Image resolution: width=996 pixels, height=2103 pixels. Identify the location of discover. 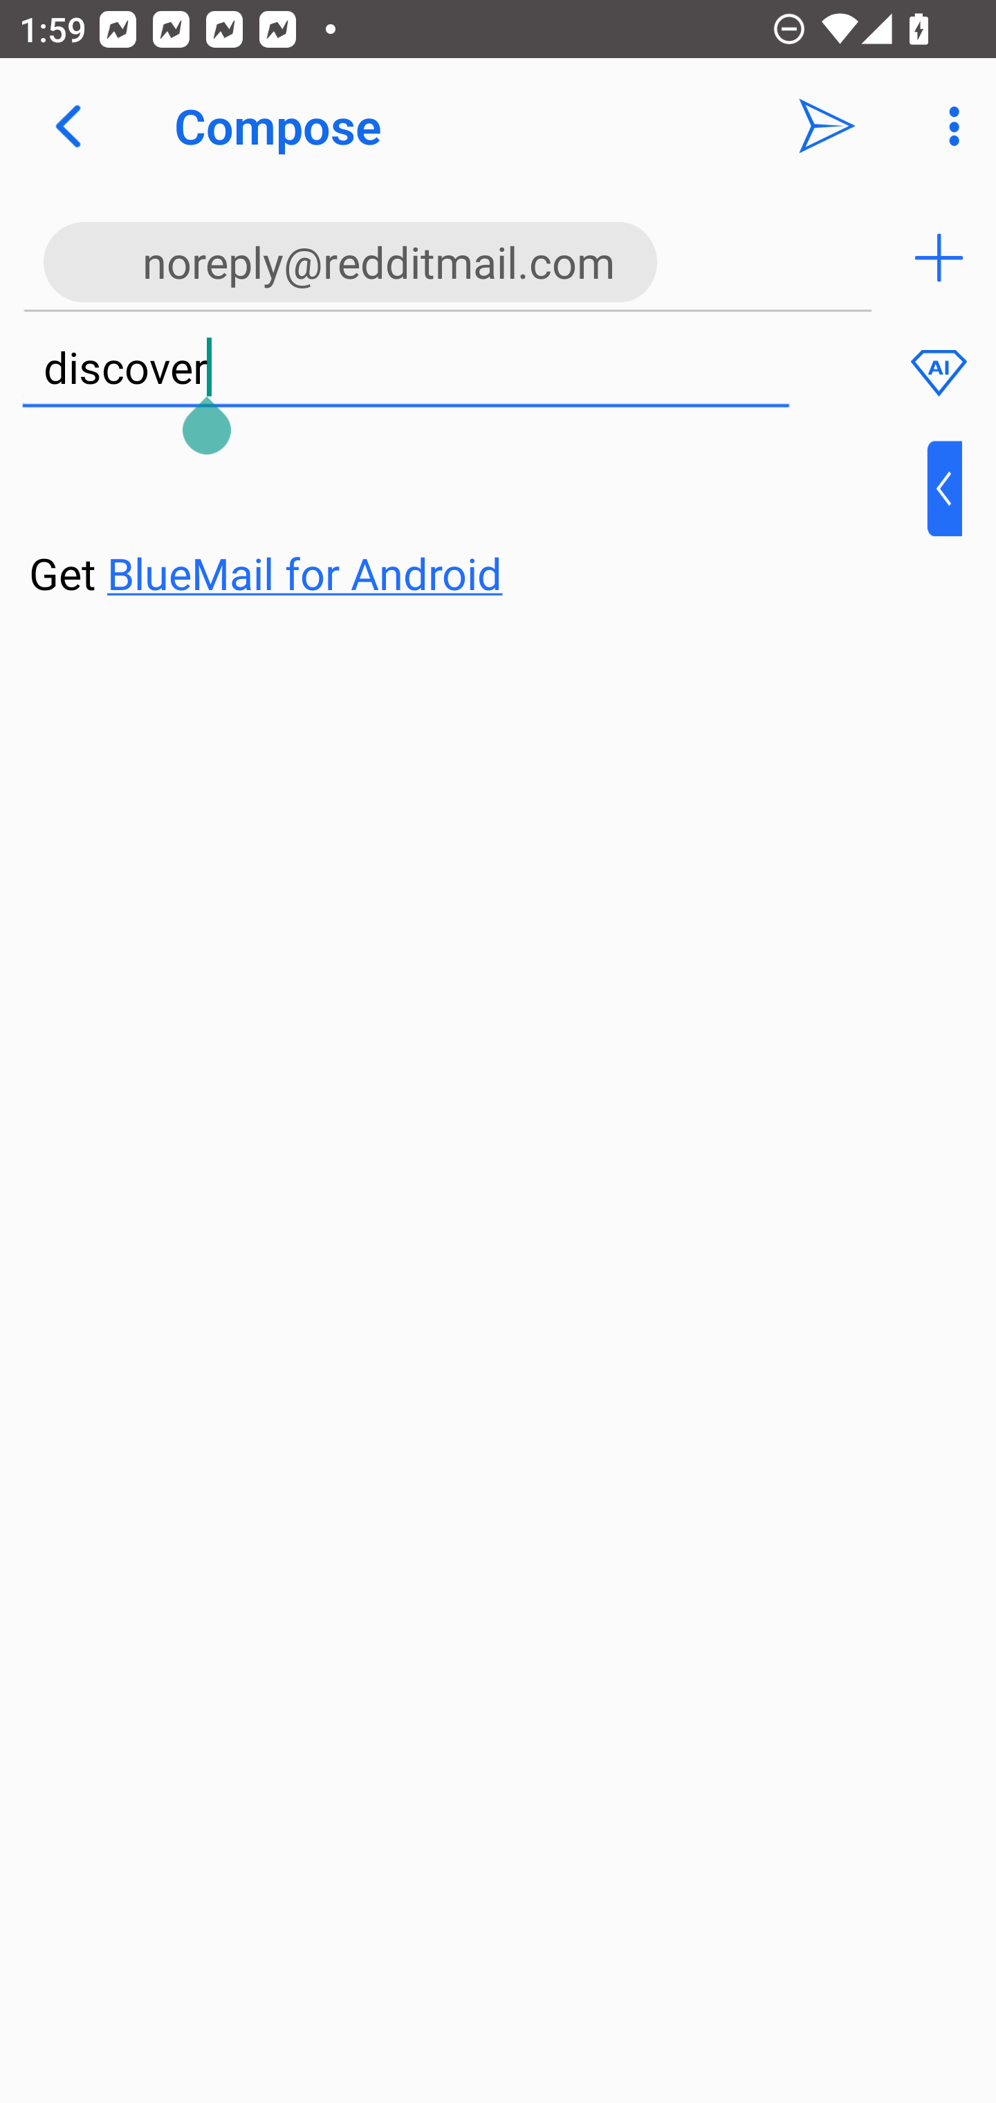
(405, 369).